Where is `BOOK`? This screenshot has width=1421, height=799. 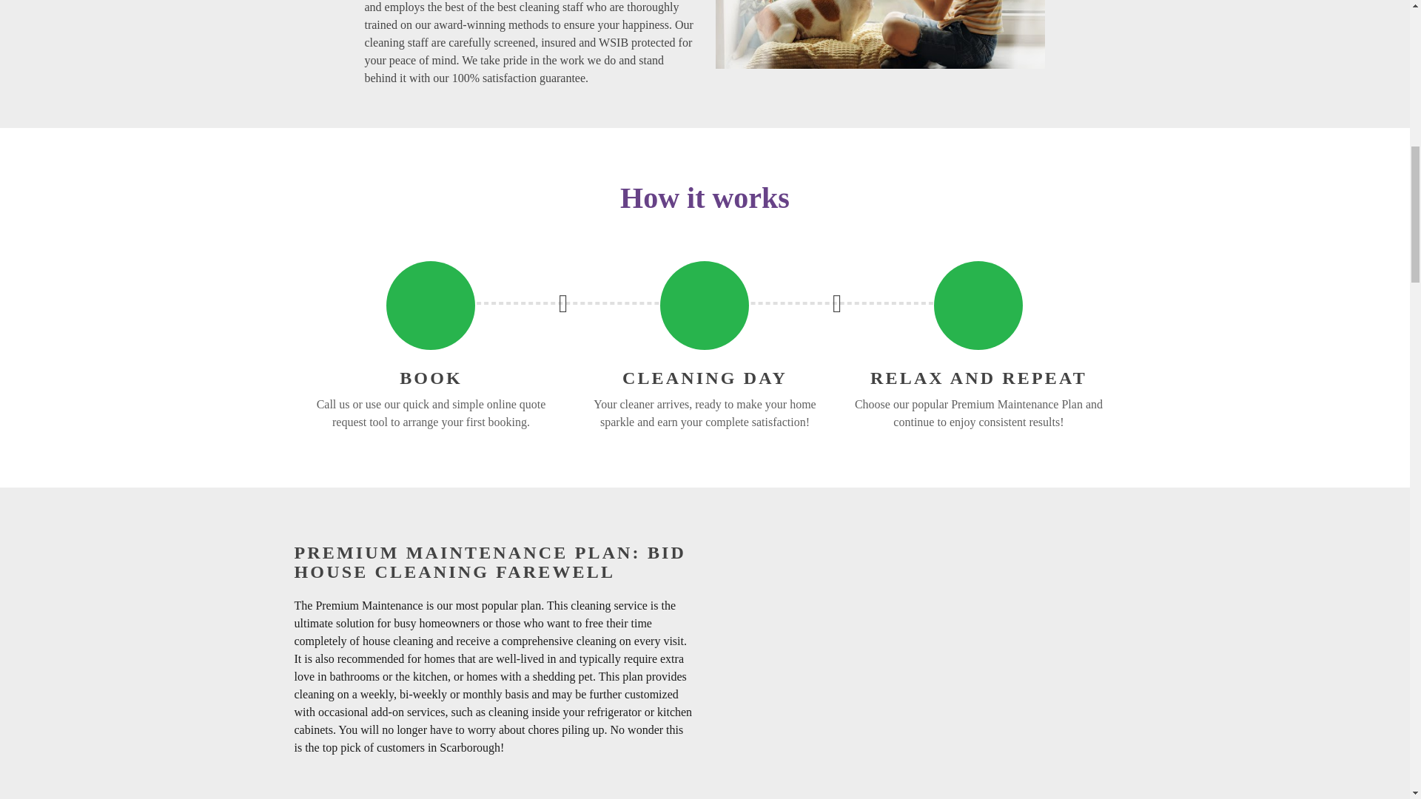
BOOK is located at coordinates (431, 377).